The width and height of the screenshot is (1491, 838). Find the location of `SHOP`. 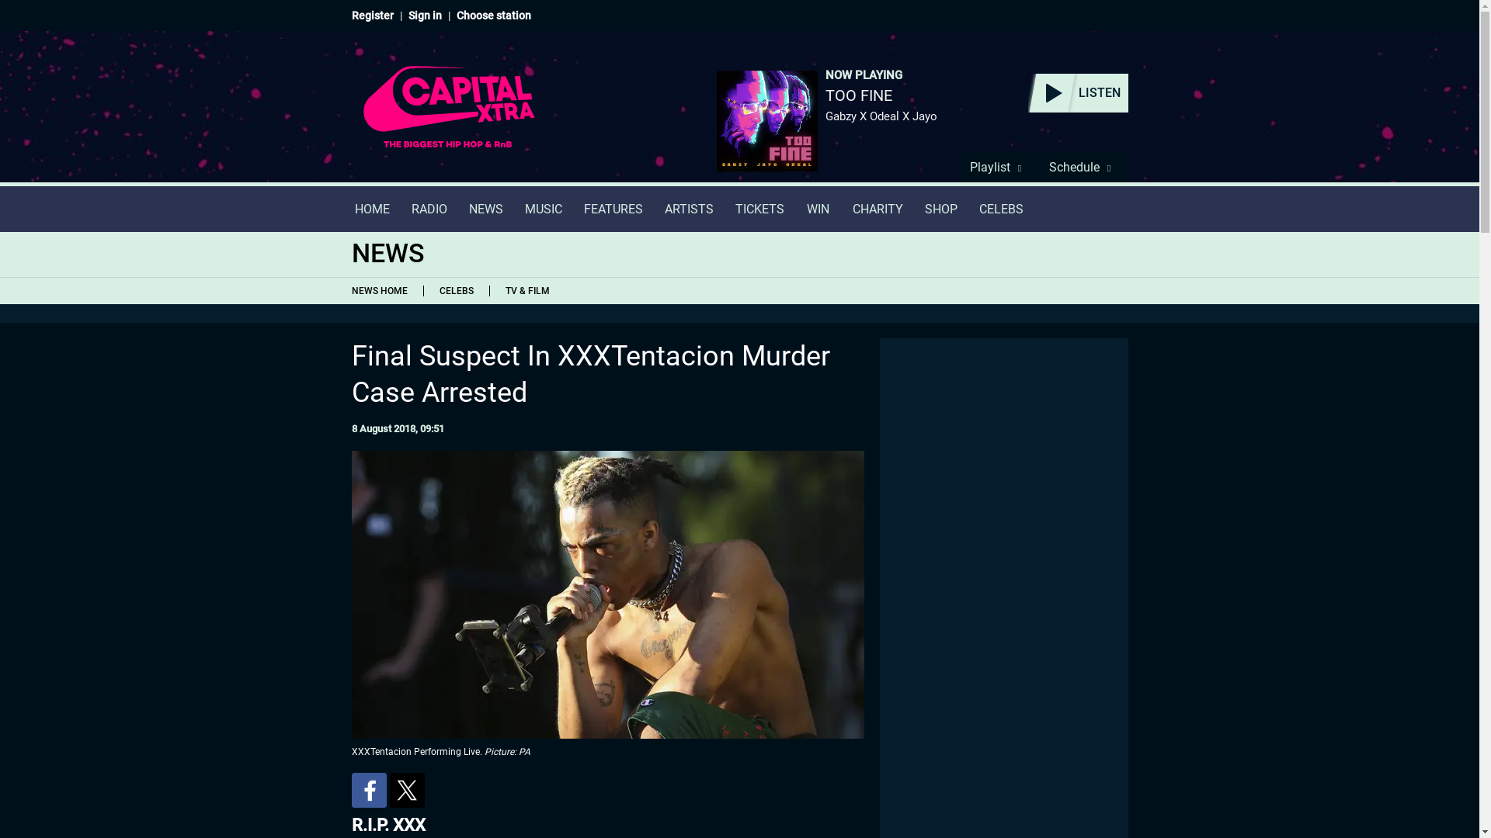

SHOP is located at coordinates (940, 209).